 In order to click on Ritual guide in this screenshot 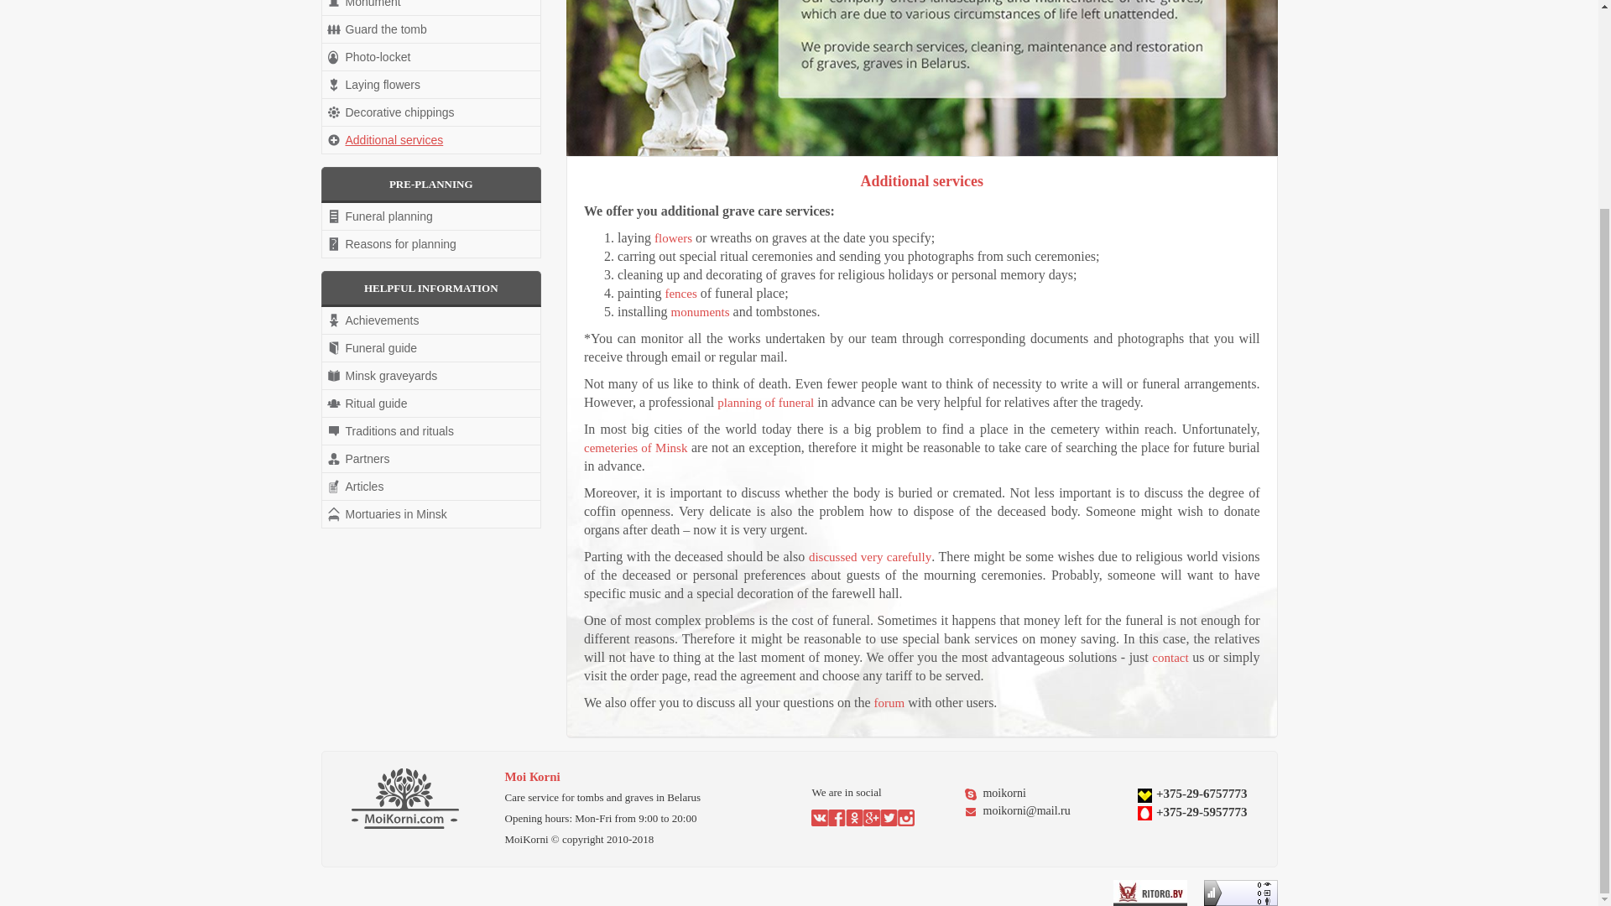, I will do `click(431, 403)`.